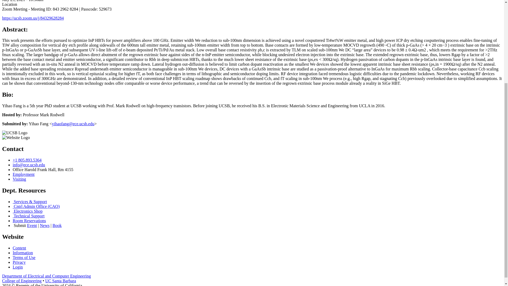  Describe the element at coordinates (23, 253) in the screenshot. I see `Information` at that location.